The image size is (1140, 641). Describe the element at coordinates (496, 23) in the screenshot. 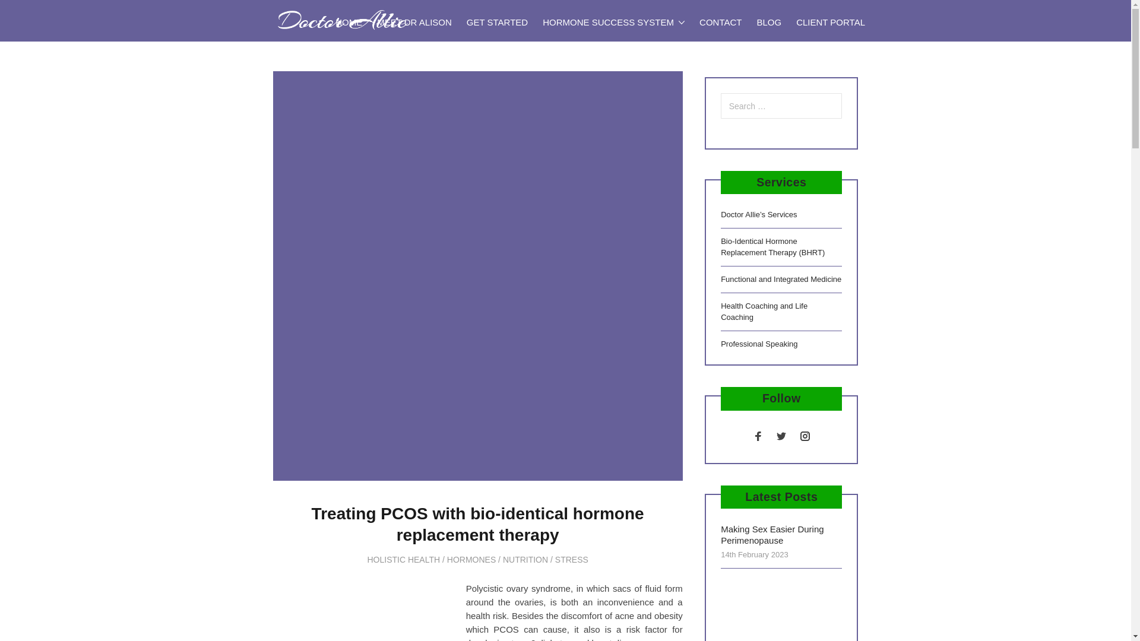

I see `GET STARTED` at that location.